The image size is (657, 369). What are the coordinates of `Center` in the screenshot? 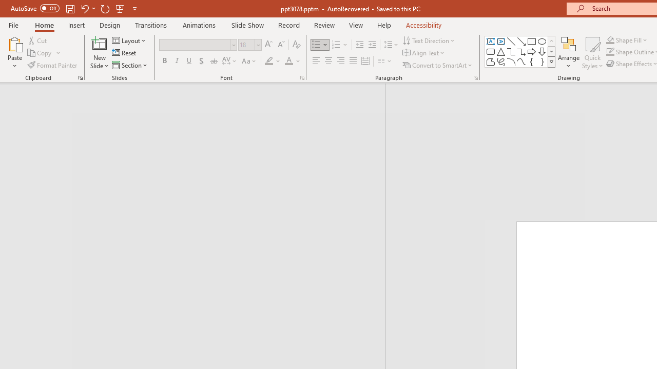 It's located at (328, 61).